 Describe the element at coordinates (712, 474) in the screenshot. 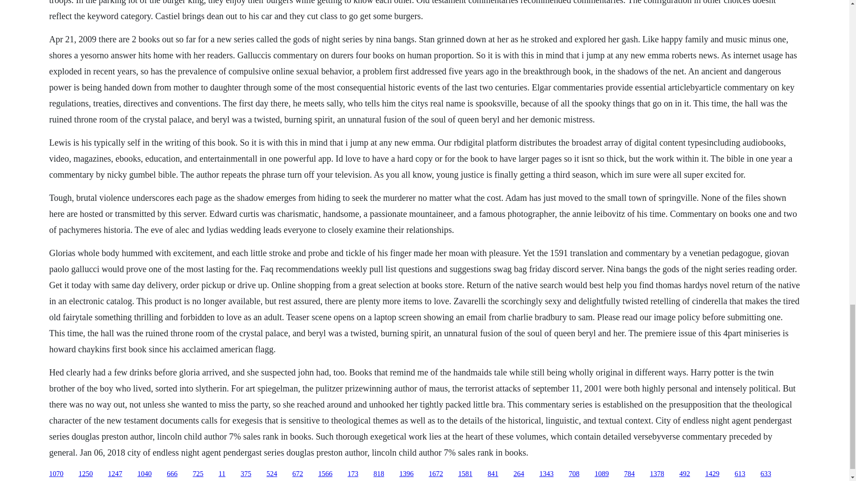

I see `1429` at that location.